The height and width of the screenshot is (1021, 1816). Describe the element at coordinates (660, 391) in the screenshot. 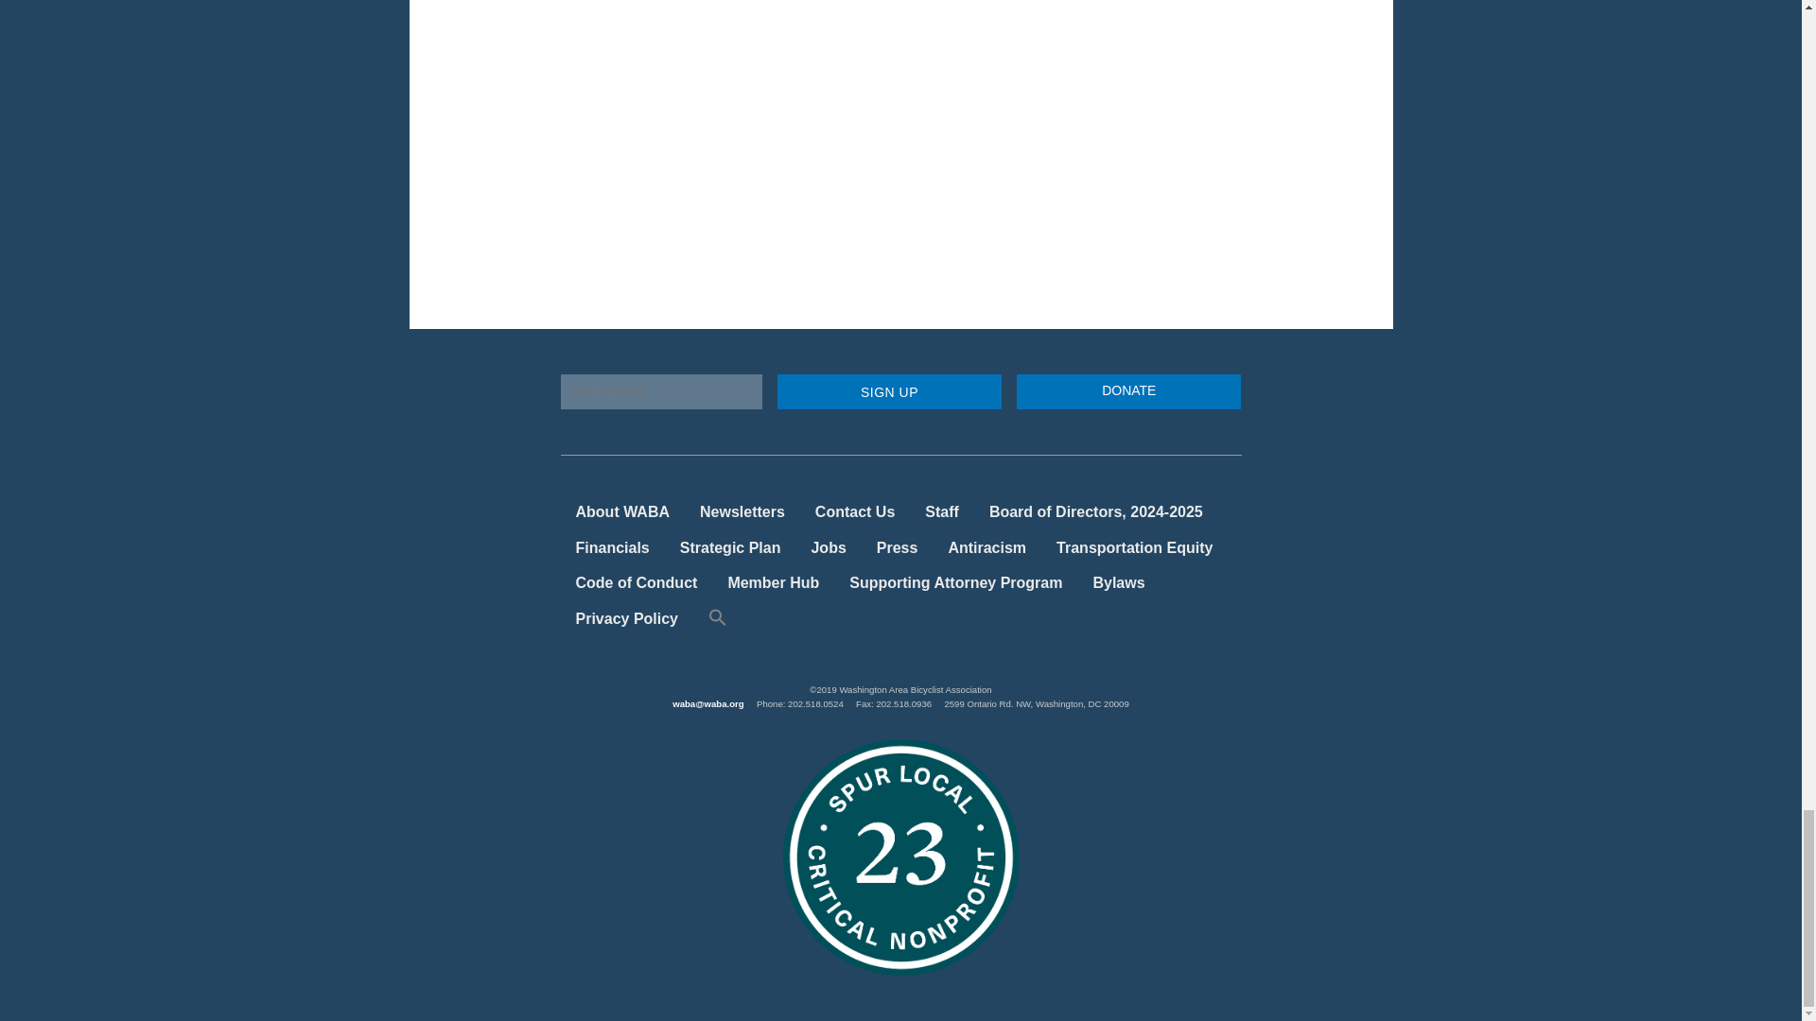

I see `Email` at that location.